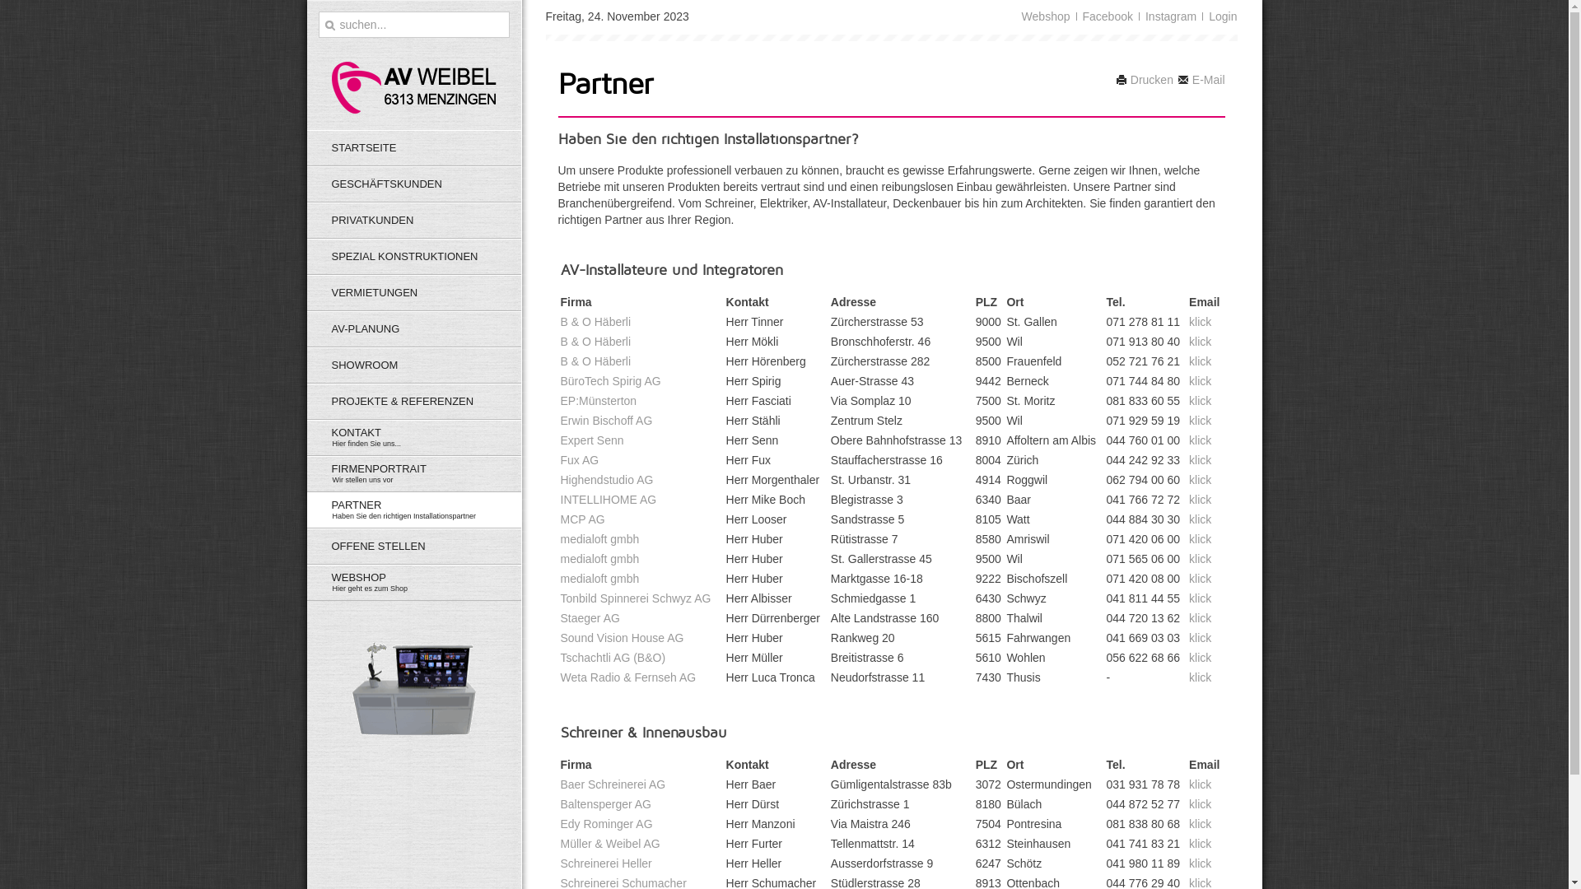 The width and height of the screenshot is (1581, 889). Describe the element at coordinates (599, 539) in the screenshot. I see `medialoft gmbh` at that location.